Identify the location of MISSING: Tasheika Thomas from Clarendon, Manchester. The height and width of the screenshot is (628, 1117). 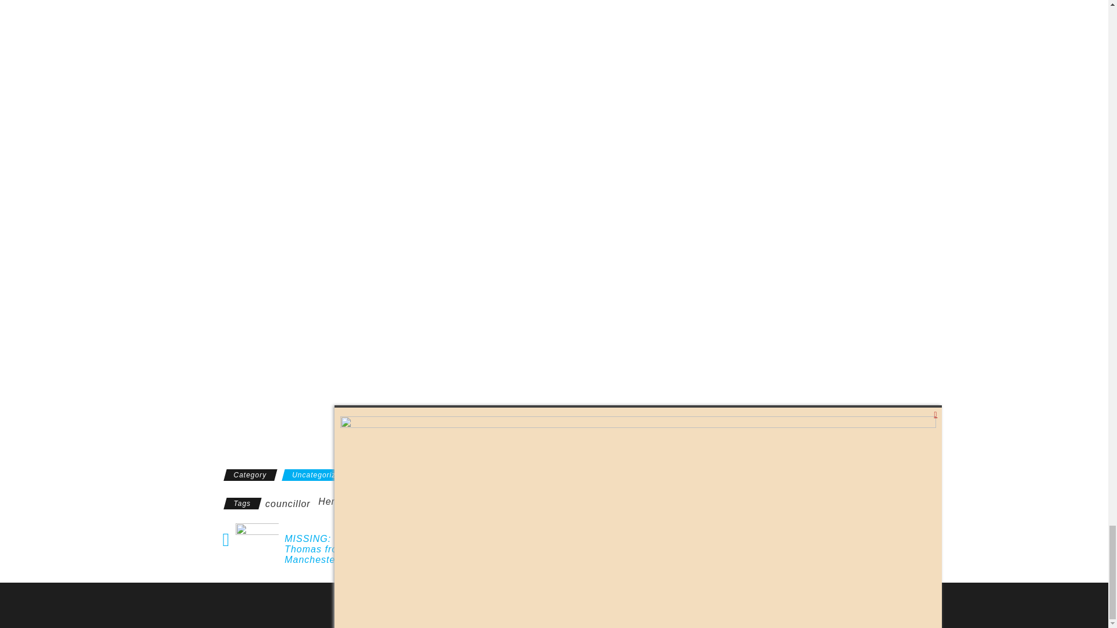
(348, 549).